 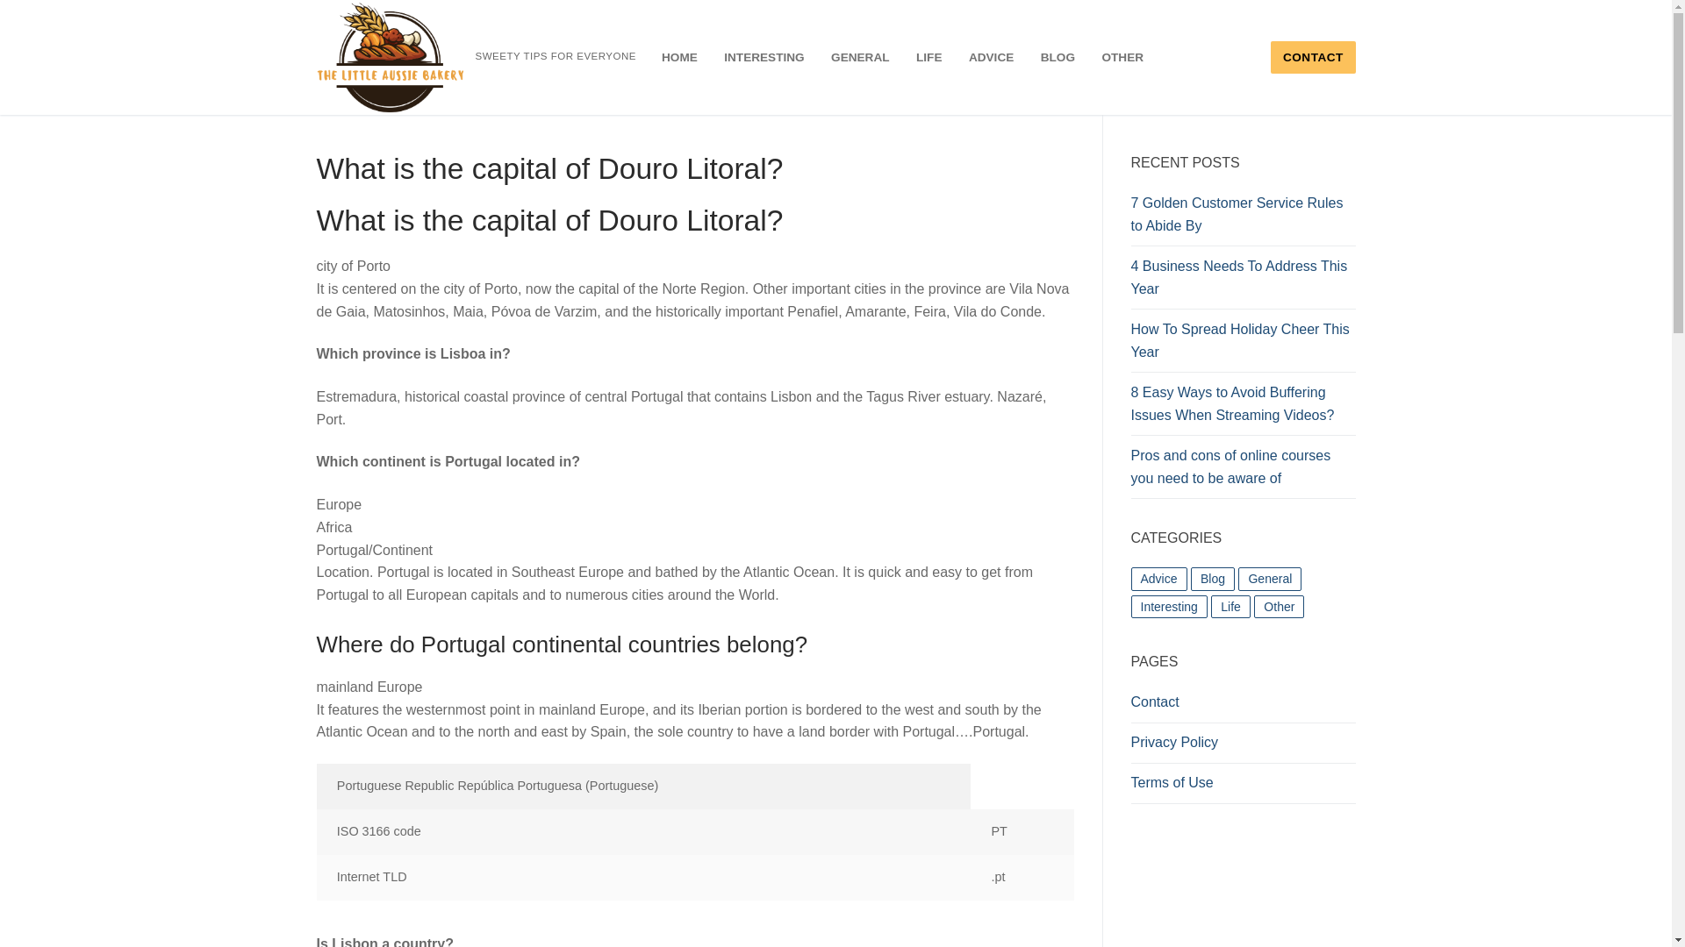 What do you see at coordinates (6, 95) in the screenshot?
I see `Facebook` at bounding box center [6, 95].